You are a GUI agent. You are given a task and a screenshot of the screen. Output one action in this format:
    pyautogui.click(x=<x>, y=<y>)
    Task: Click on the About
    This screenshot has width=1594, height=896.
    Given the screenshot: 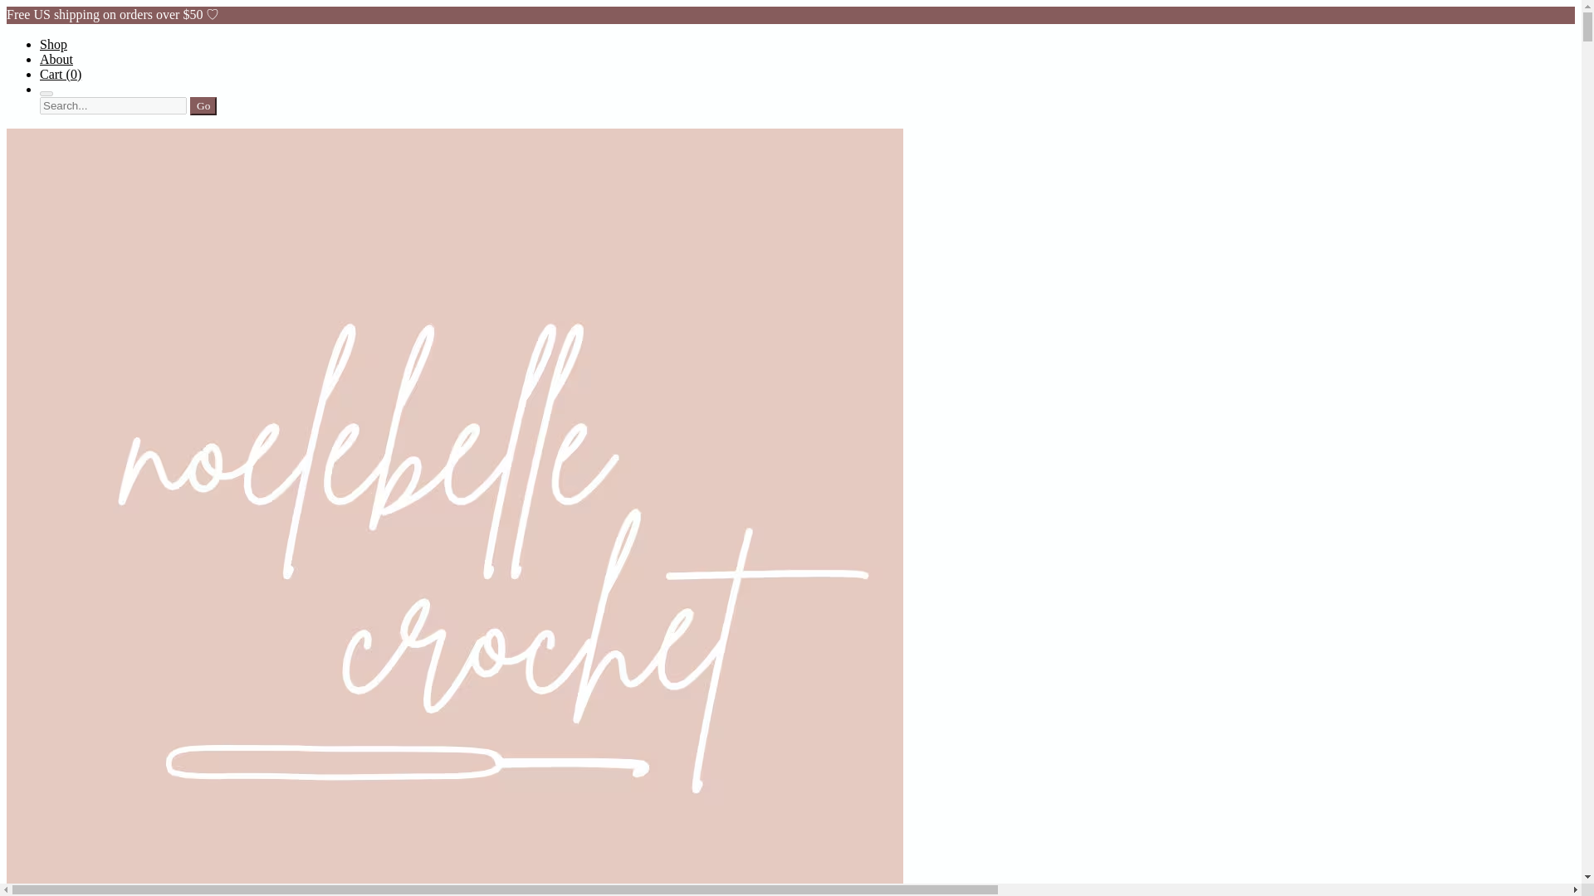 What is the action you would take?
    pyautogui.click(x=56, y=58)
    